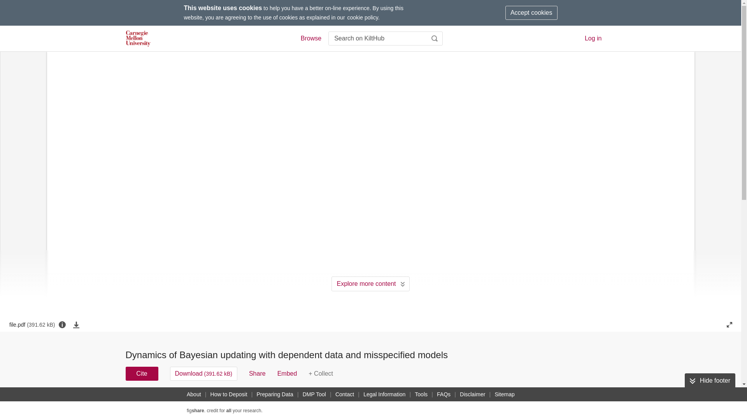 This screenshot has width=747, height=420. I want to click on Cosma Shalizi, so click(319, 399).